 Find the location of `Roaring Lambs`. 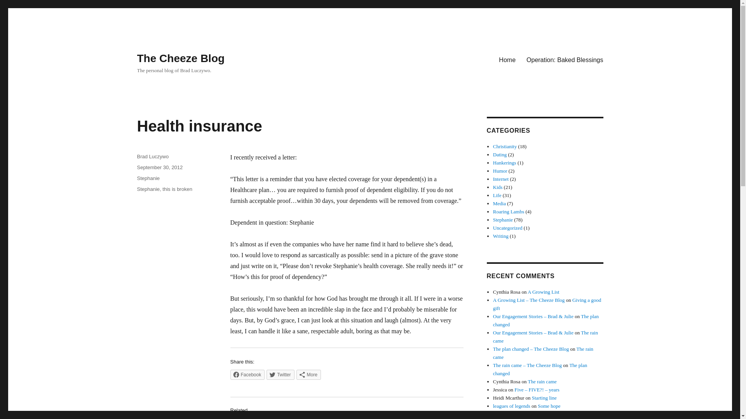

Roaring Lambs is located at coordinates (509, 211).